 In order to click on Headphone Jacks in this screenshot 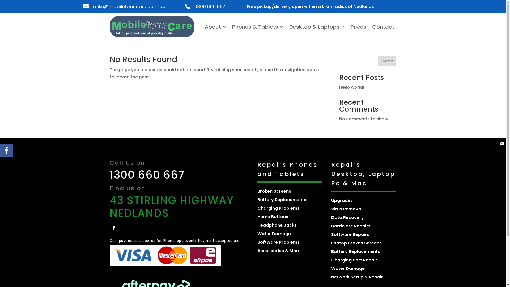, I will do `click(277, 225)`.